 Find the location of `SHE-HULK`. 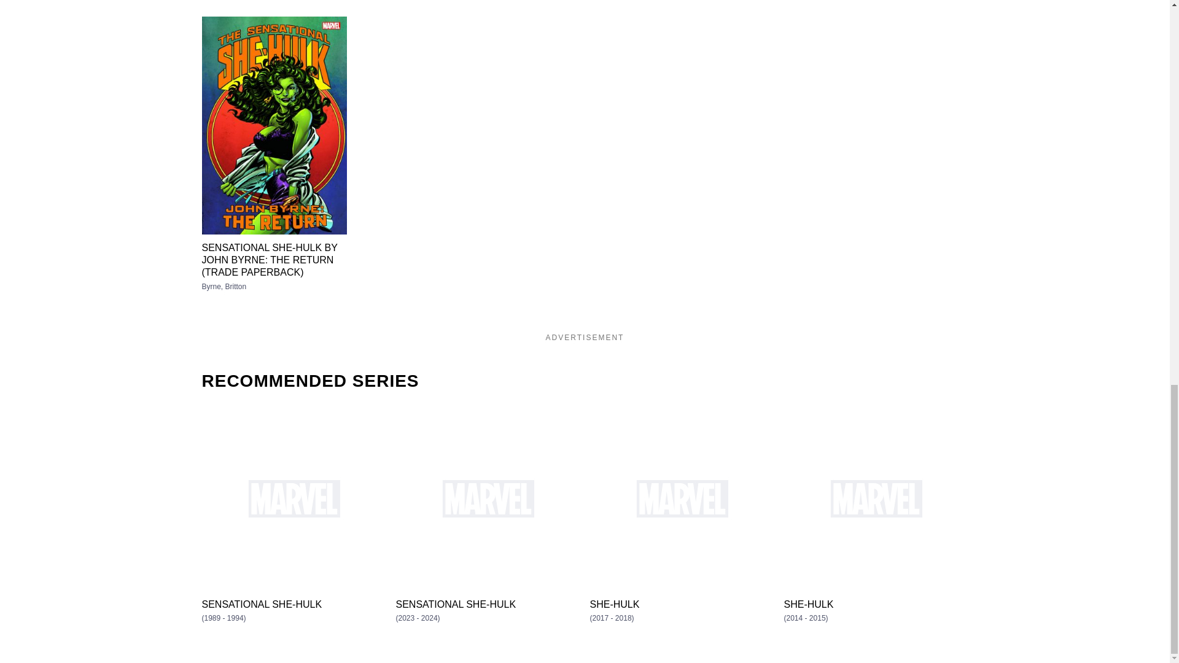

SHE-HULK is located at coordinates (682, 604).